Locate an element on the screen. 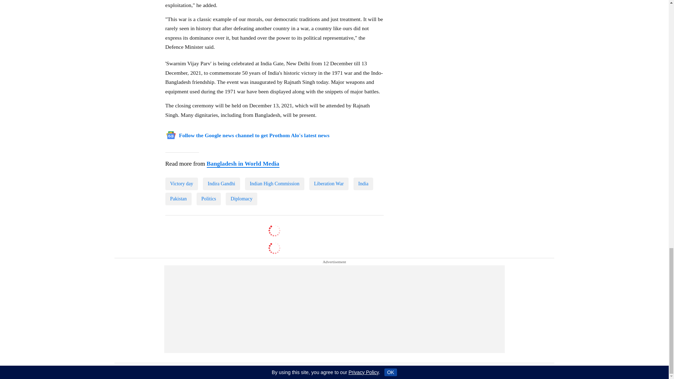 This screenshot has width=674, height=379. Victory day is located at coordinates (181, 184).